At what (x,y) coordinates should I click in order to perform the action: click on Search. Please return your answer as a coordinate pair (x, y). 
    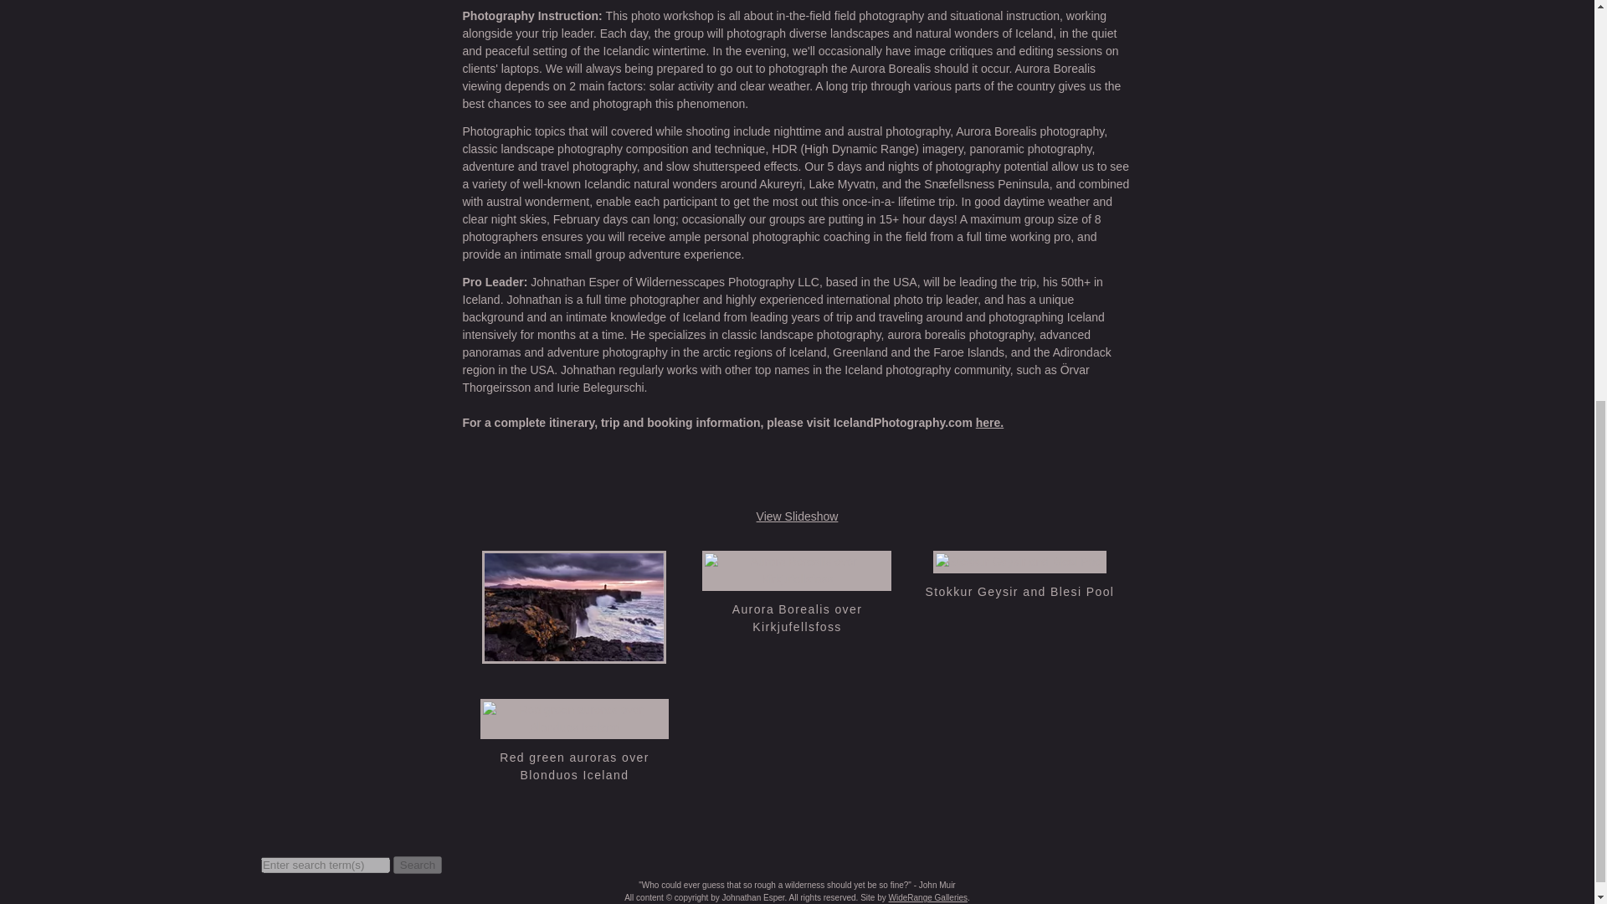
    Looking at the image, I should click on (418, 865).